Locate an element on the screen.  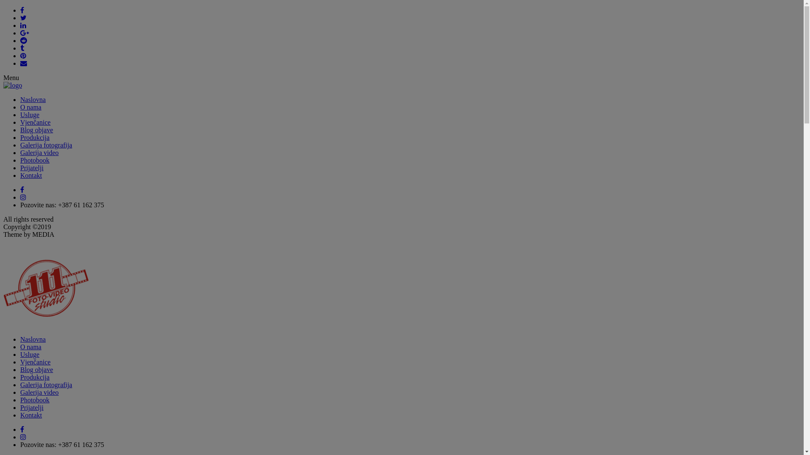
Produkcija is located at coordinates (35, 377).